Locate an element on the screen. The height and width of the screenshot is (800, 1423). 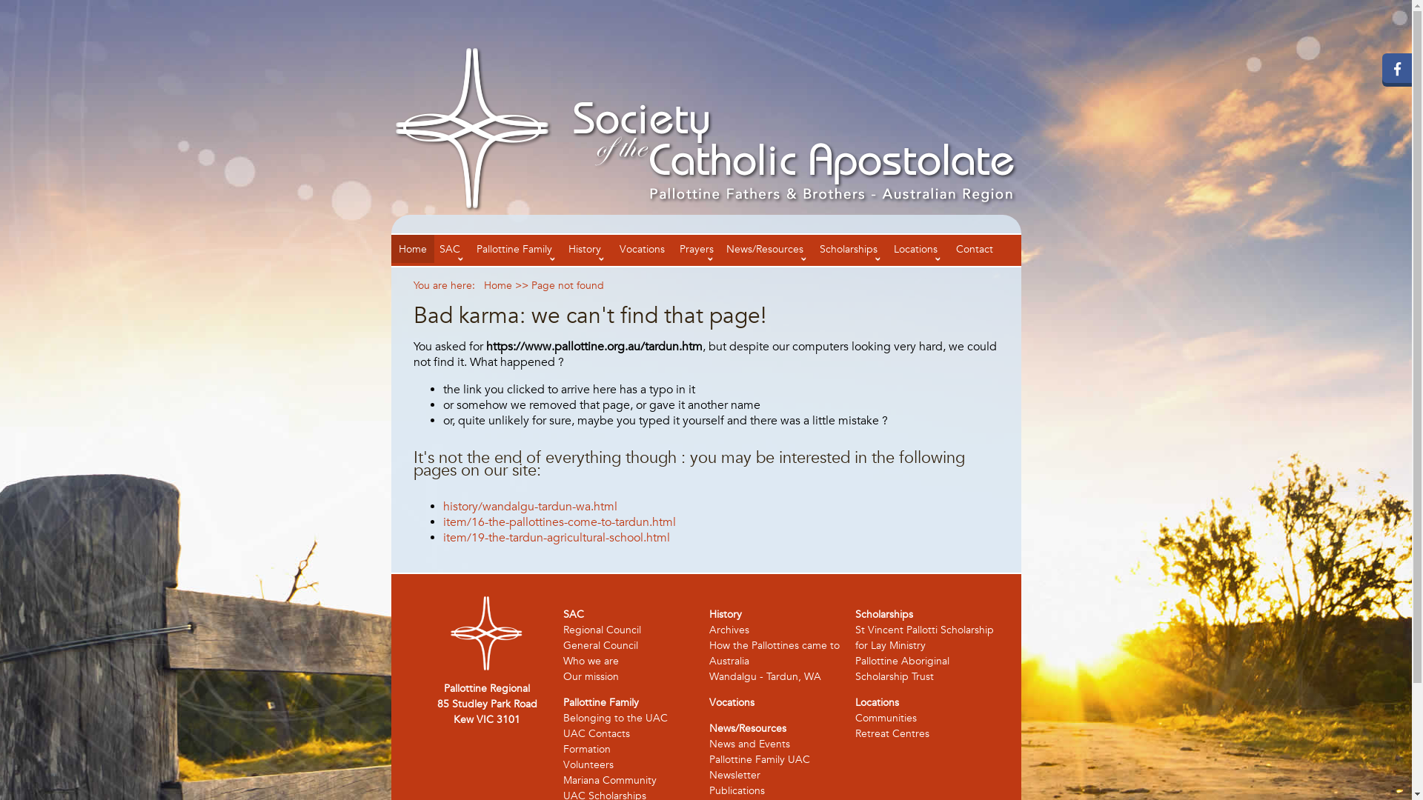
Prayers
>open is located at coordinates (696, 249).